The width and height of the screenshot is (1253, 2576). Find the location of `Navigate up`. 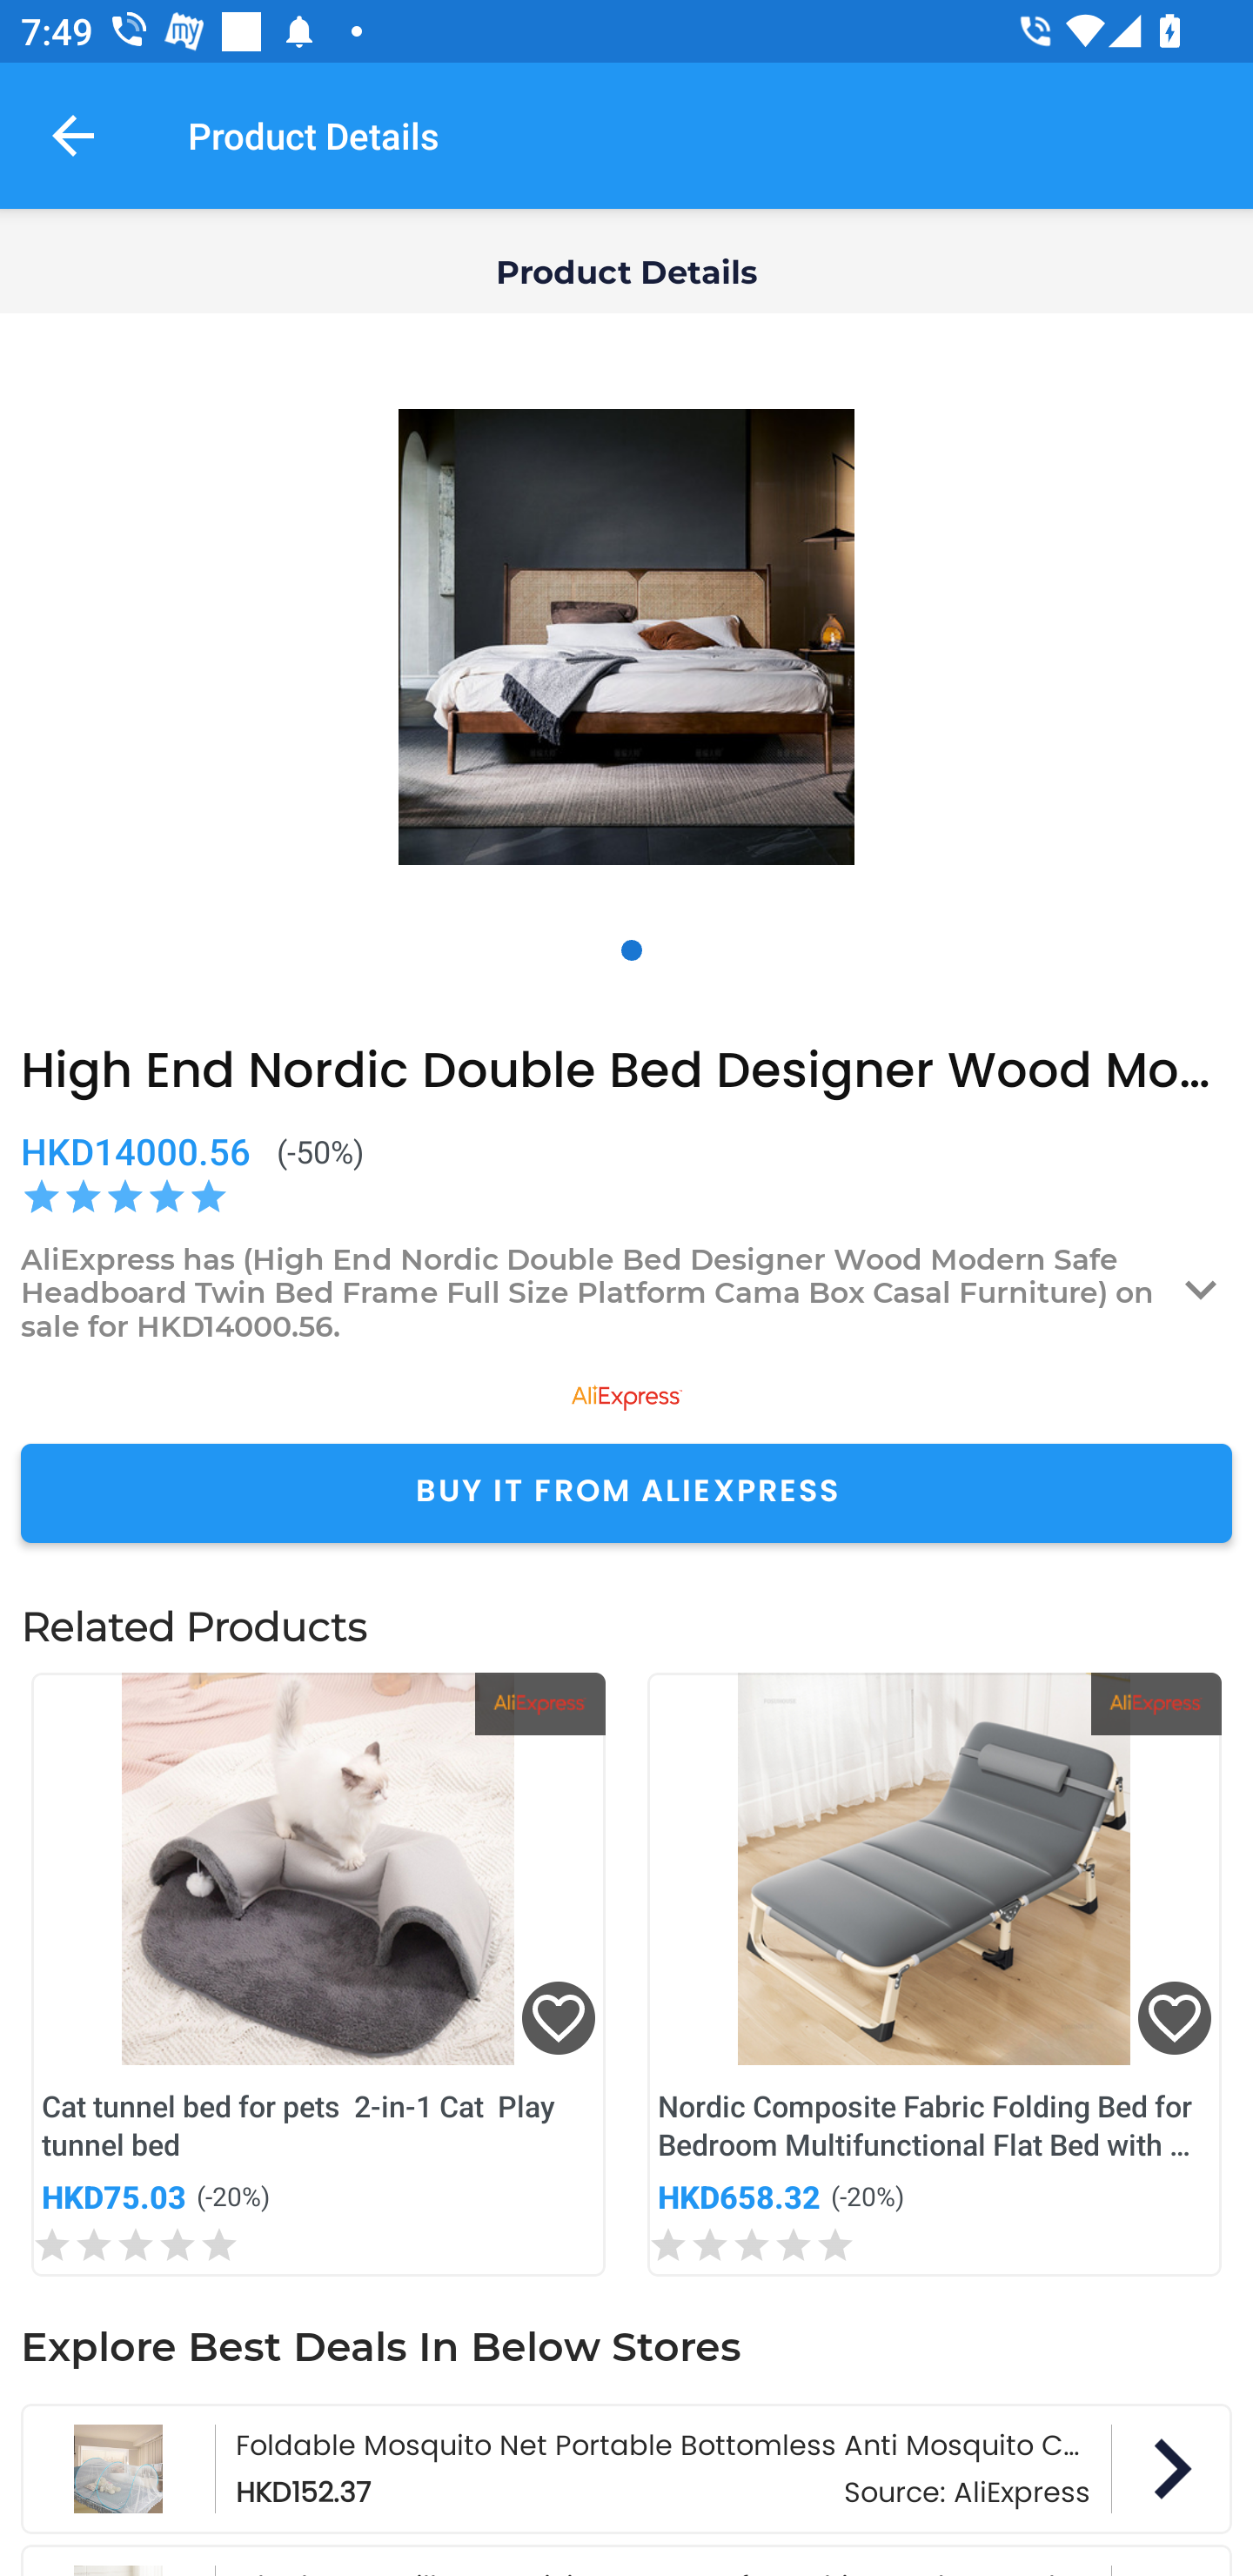

Navigate up is located at coordinates (73, 135).